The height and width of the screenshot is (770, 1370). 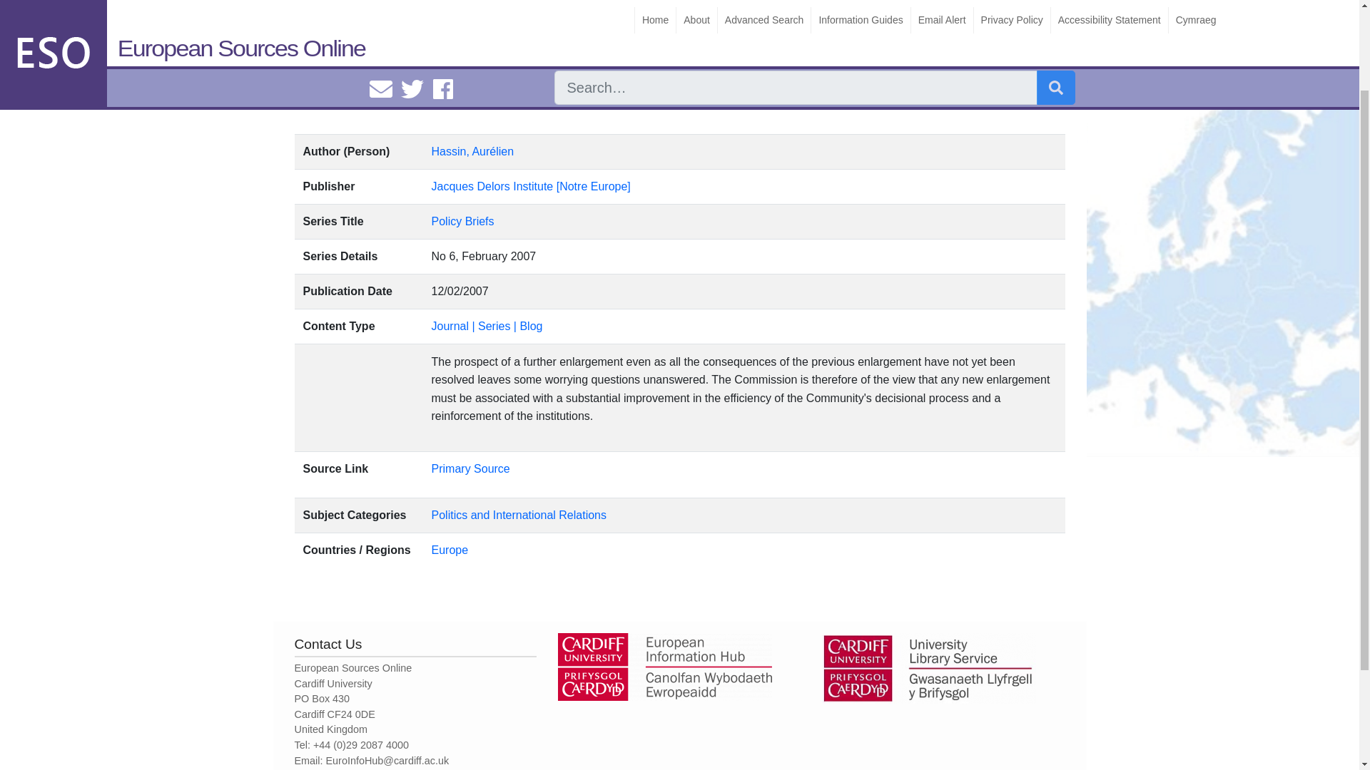 What do you see at coordinates (371, 21) in the screenshot?
I see `Print` at bounding box center [371, 21].